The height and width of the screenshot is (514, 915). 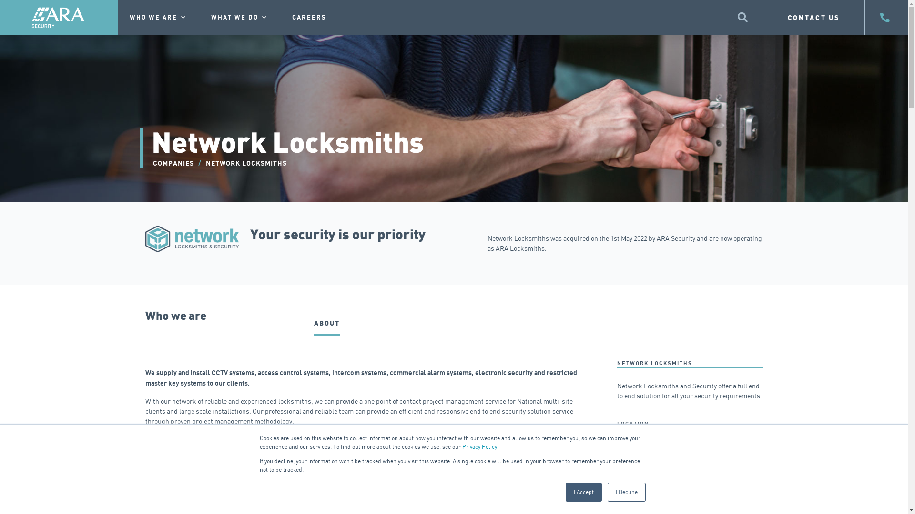 I want to click on CAREERS, so click(x=309, y=18).